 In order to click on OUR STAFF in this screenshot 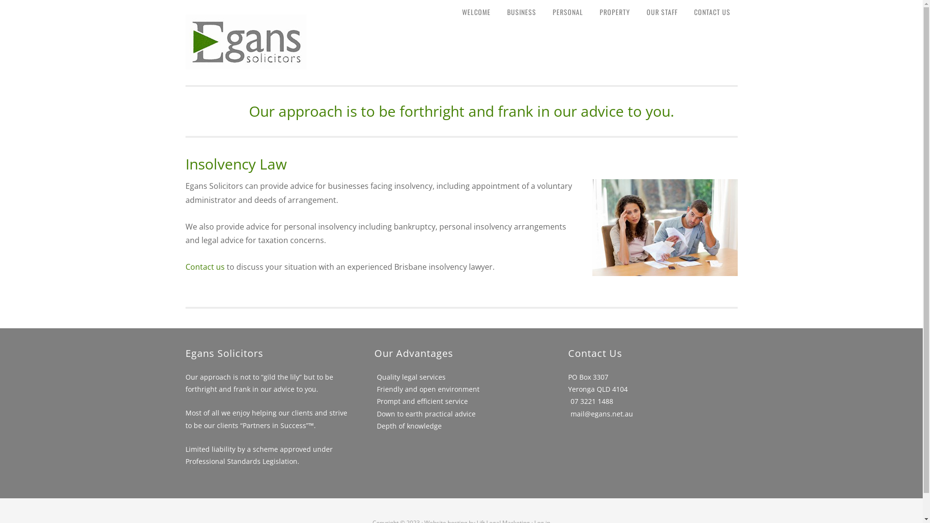, I will do `click(662, 12)`.